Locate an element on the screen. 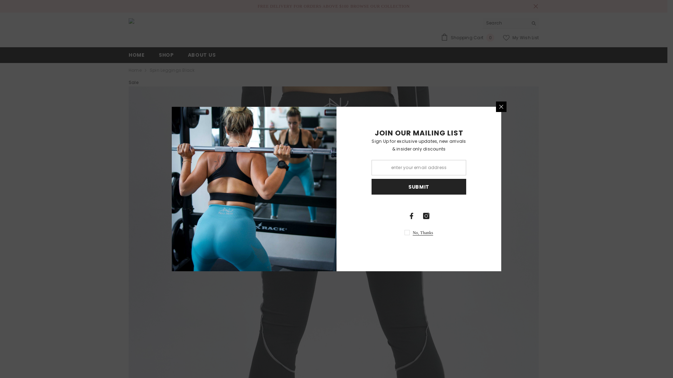 Image resolution: width=673 pixels, height=378 pixels. Close is located at coordinates (536, 6).